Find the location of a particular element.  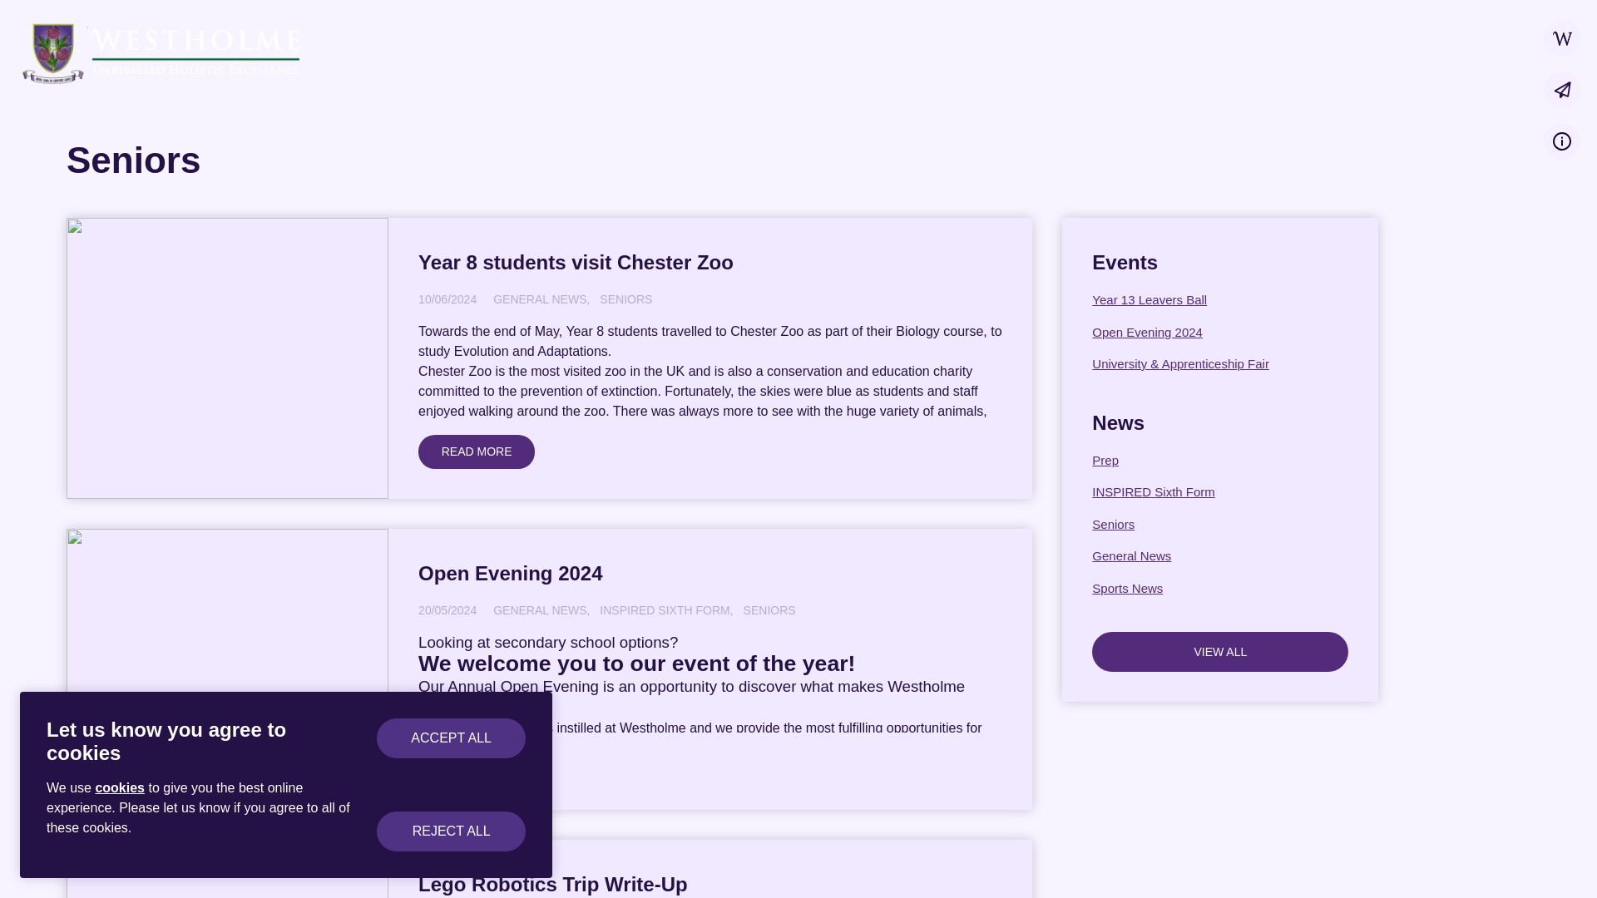

Open Evening 2024 is located at coordinates (1219, 332).